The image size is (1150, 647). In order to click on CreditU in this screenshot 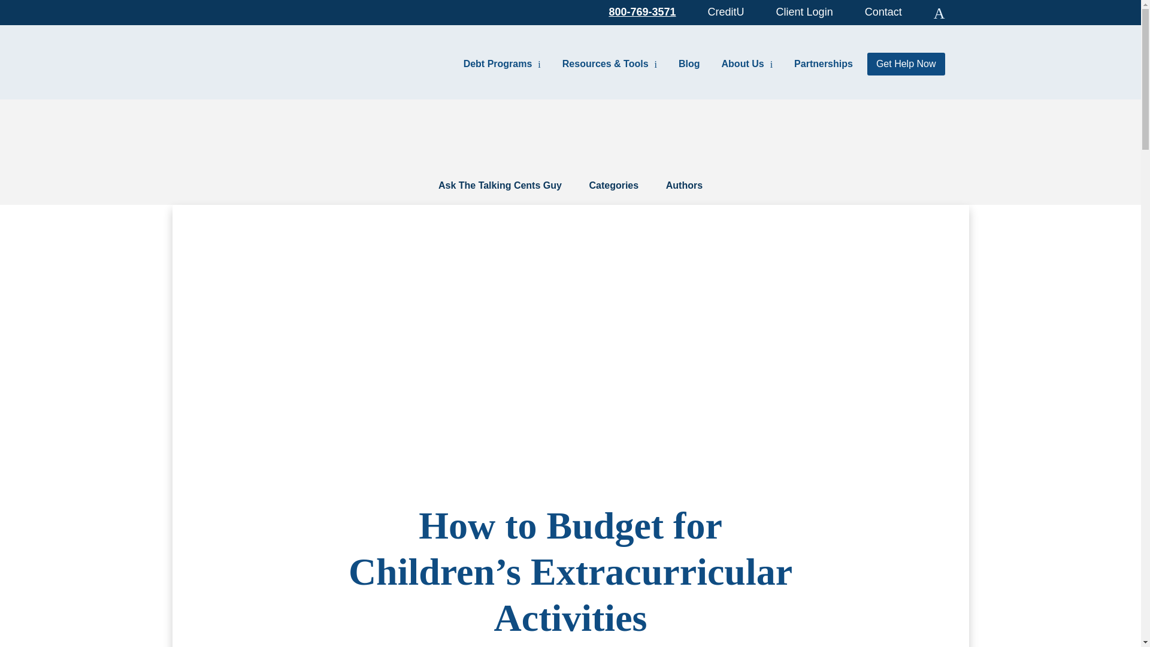, I will do `click(726, 11)`.